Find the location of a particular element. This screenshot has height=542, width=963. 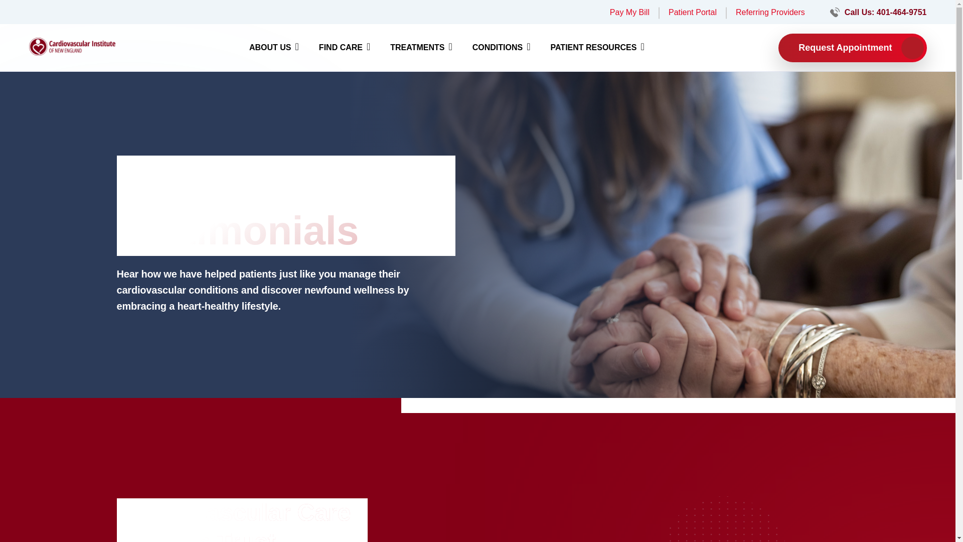

Patient Portal is located at coordinates (692, 12).